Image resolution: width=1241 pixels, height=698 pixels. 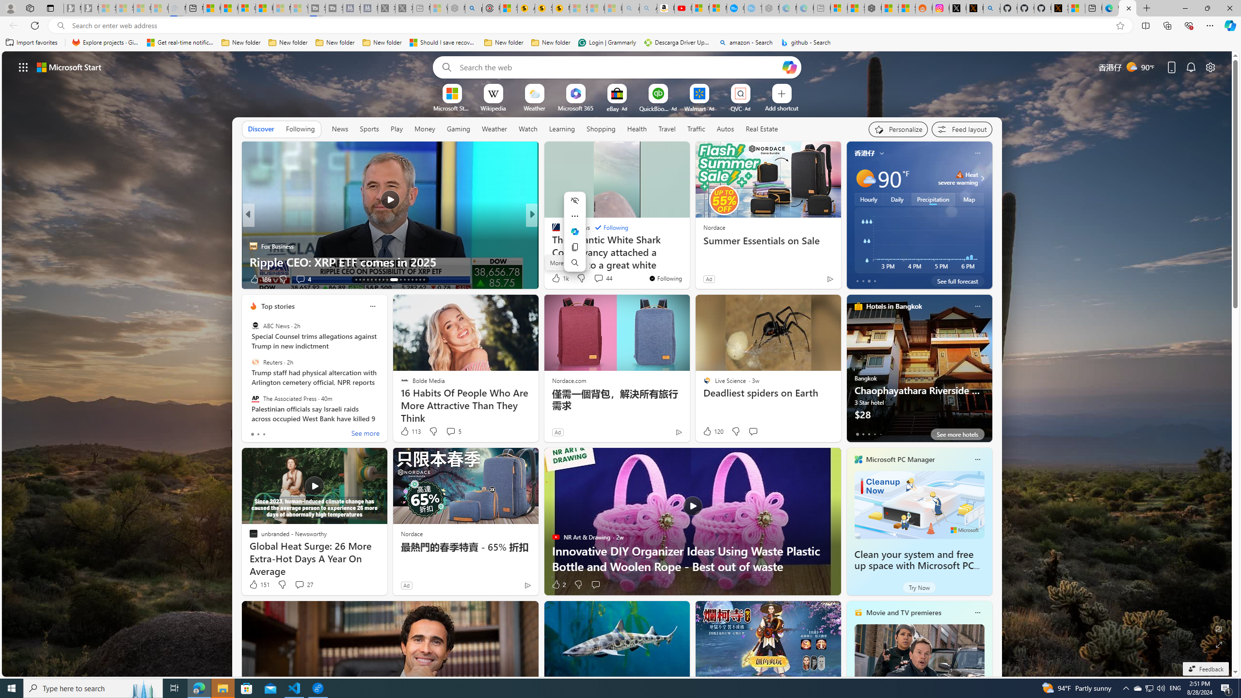 What do you see at coordinates (636, 129) in the screenshot?
I see `Health` at bounding box center [636, 129].